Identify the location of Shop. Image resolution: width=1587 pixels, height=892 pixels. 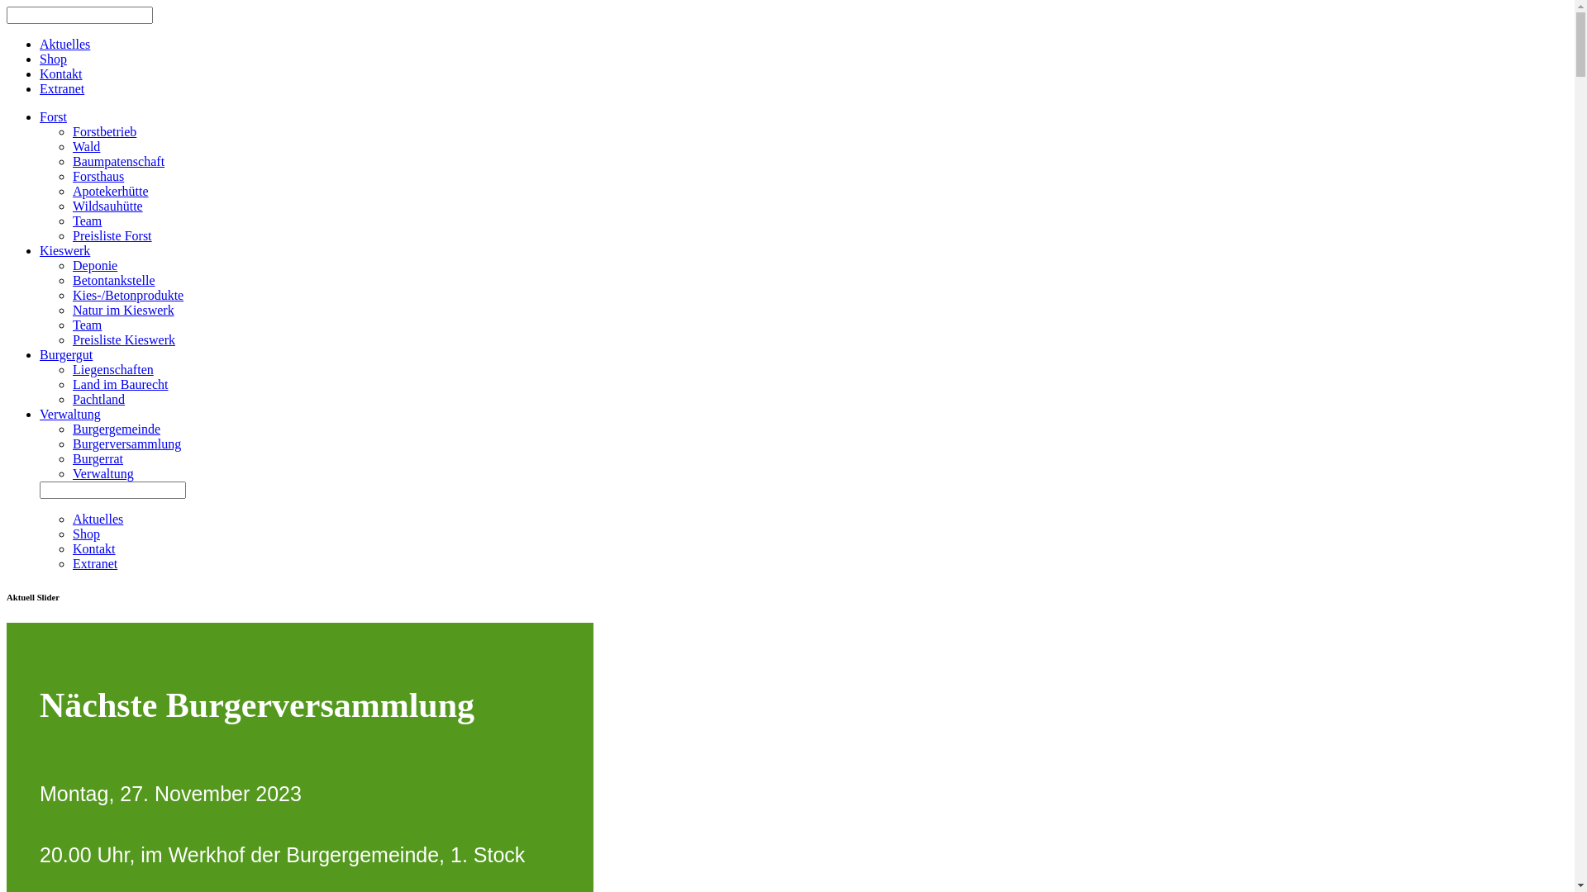
(53, 59).